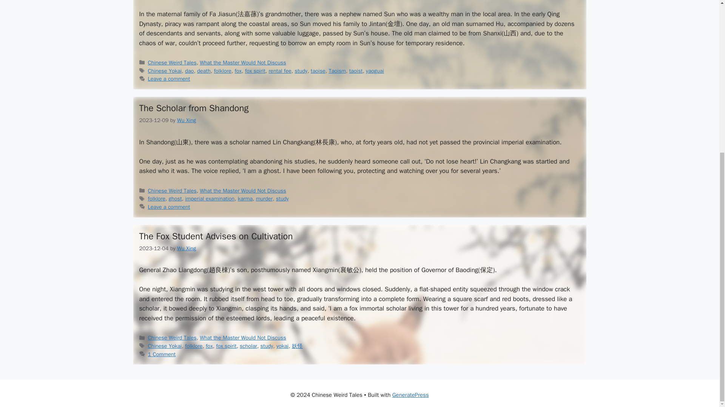 The width and height of the screenshot is (725, 407). Describe the element at coordinates (255, 71) in the screenshot. I see `fox spirit` at that location.